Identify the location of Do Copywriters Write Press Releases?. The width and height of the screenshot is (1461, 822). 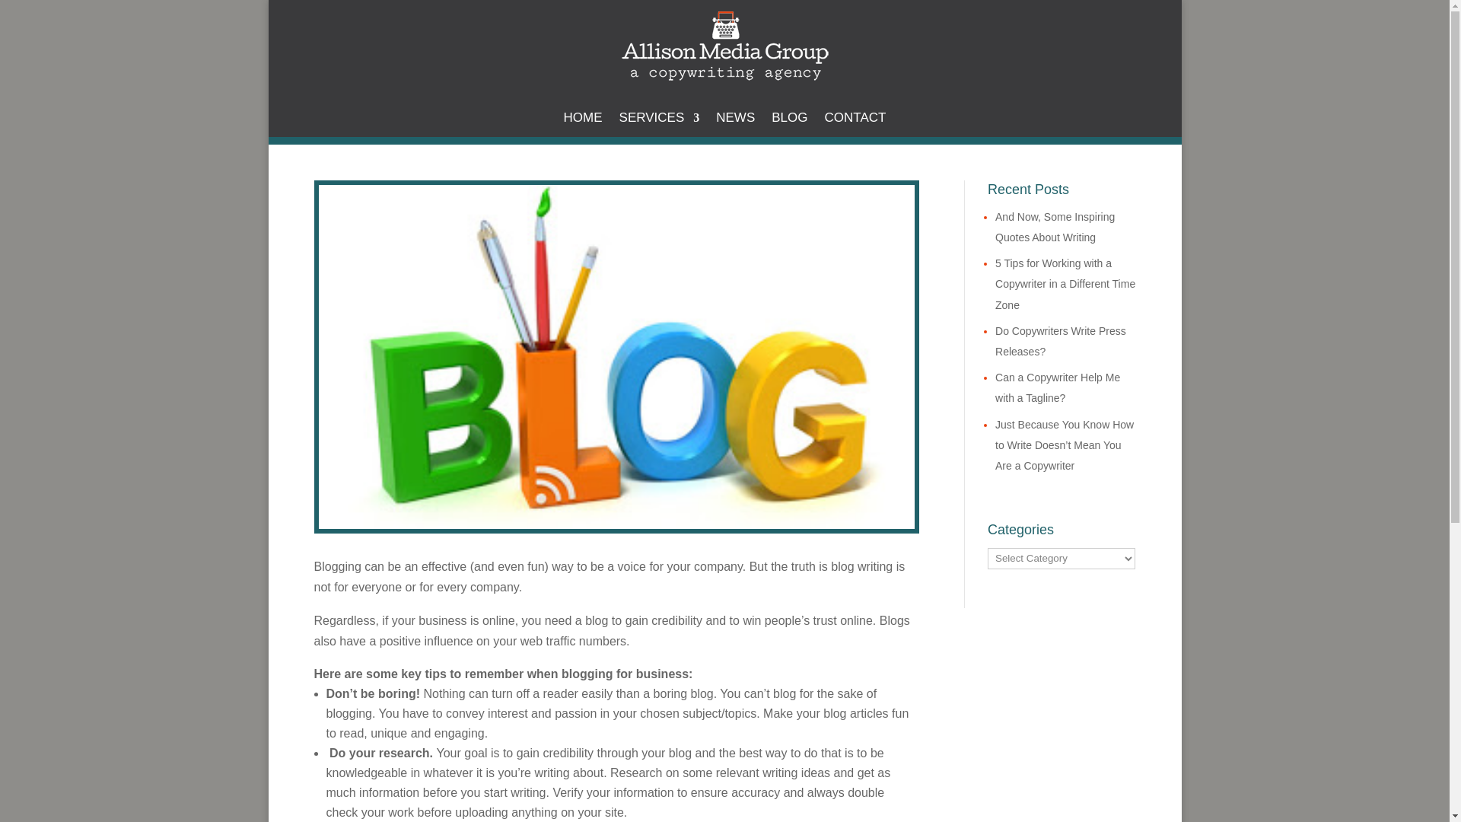
(1061, 341).